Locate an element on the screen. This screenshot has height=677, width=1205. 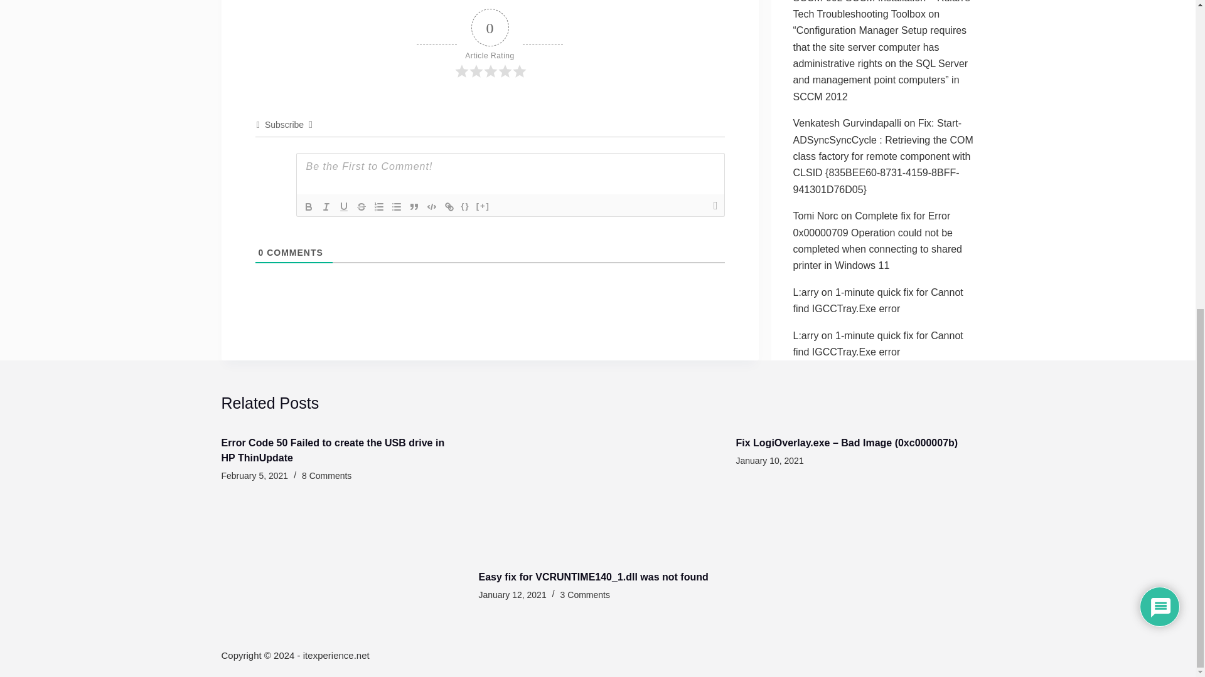
Link is located at coordinates (449, 207).